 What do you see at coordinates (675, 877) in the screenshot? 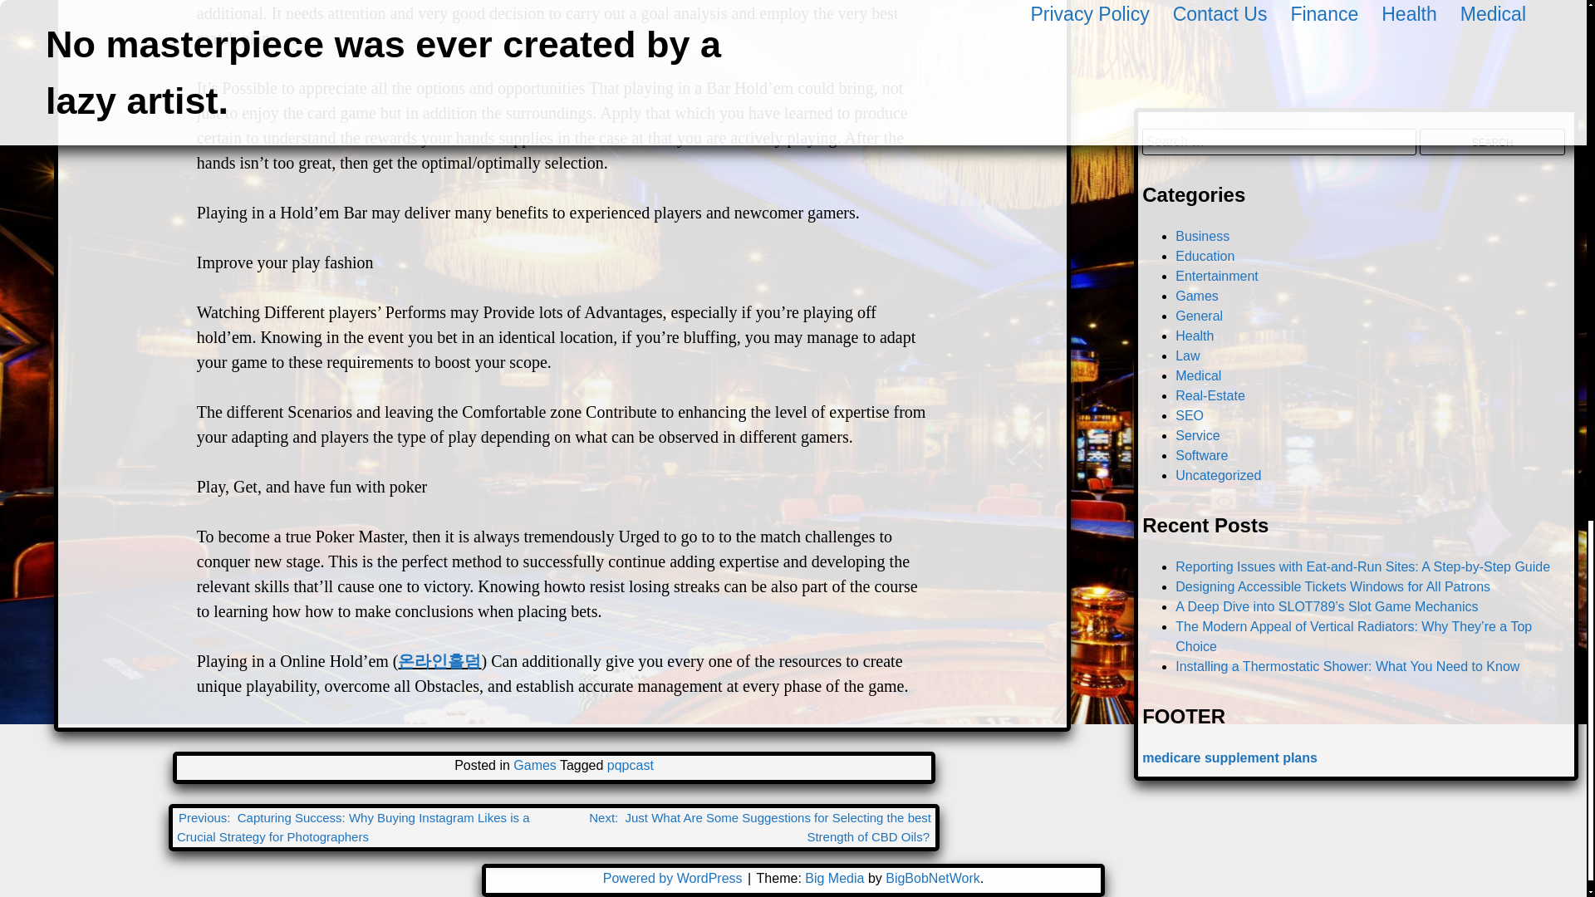
I see `Powered by WordPress` at bounding box center [675, 877].